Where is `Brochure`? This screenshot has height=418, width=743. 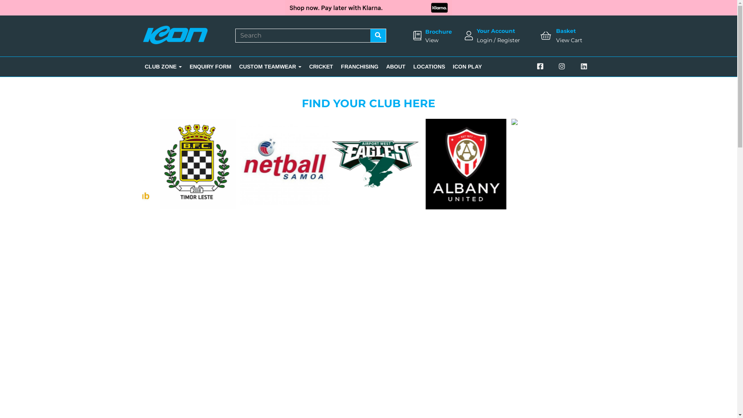 Brochure is located at coordinates (439, 32).